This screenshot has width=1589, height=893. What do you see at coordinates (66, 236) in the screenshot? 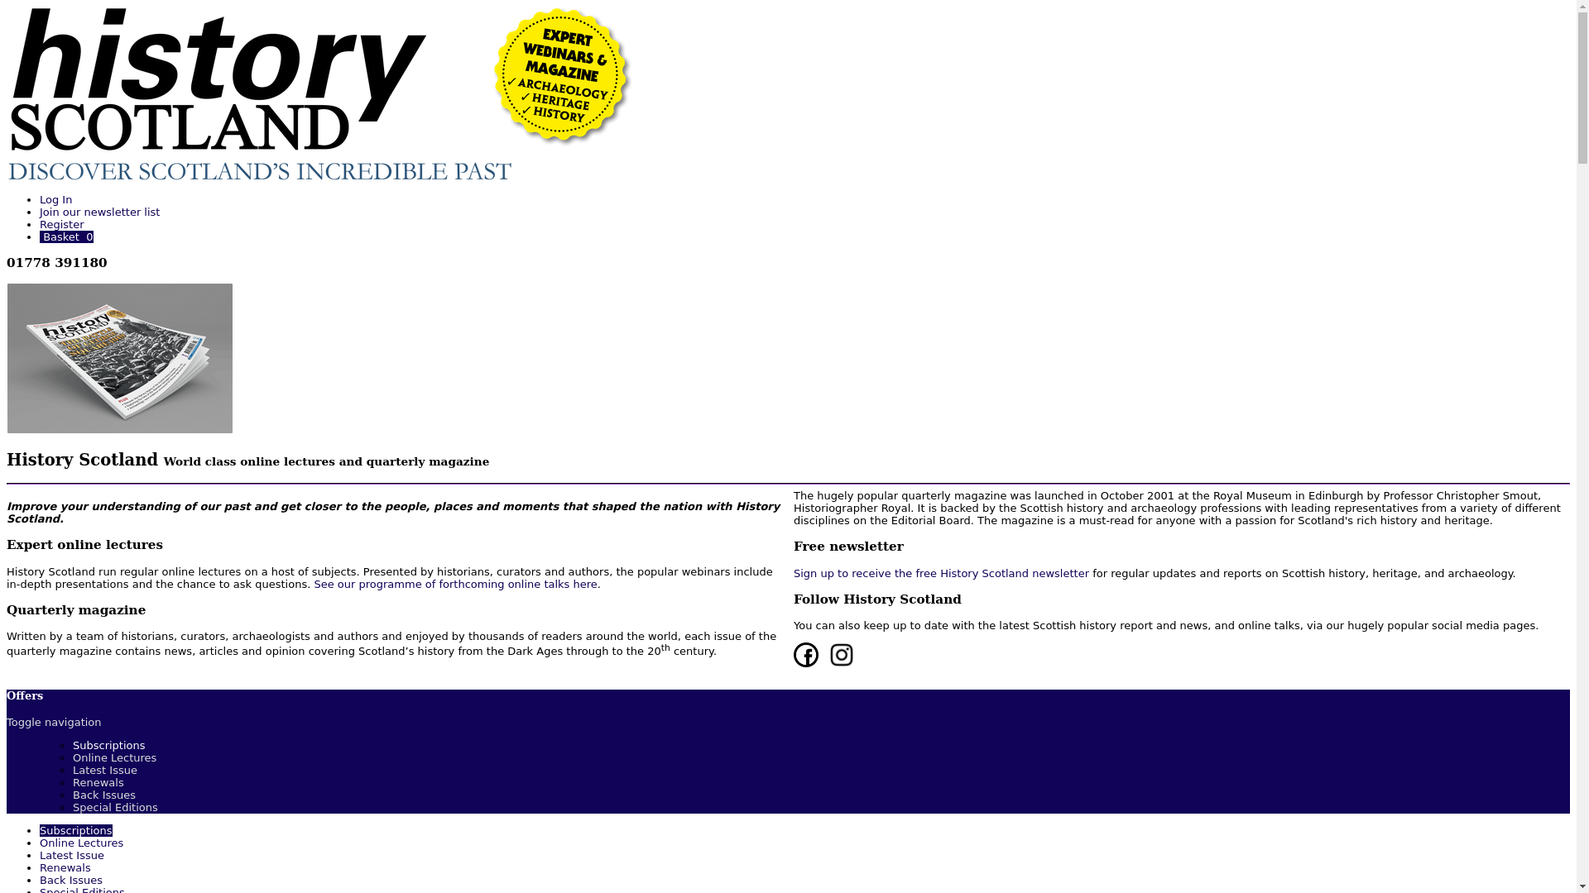
I see ` Basket  0` at bounding box center [66, 236].